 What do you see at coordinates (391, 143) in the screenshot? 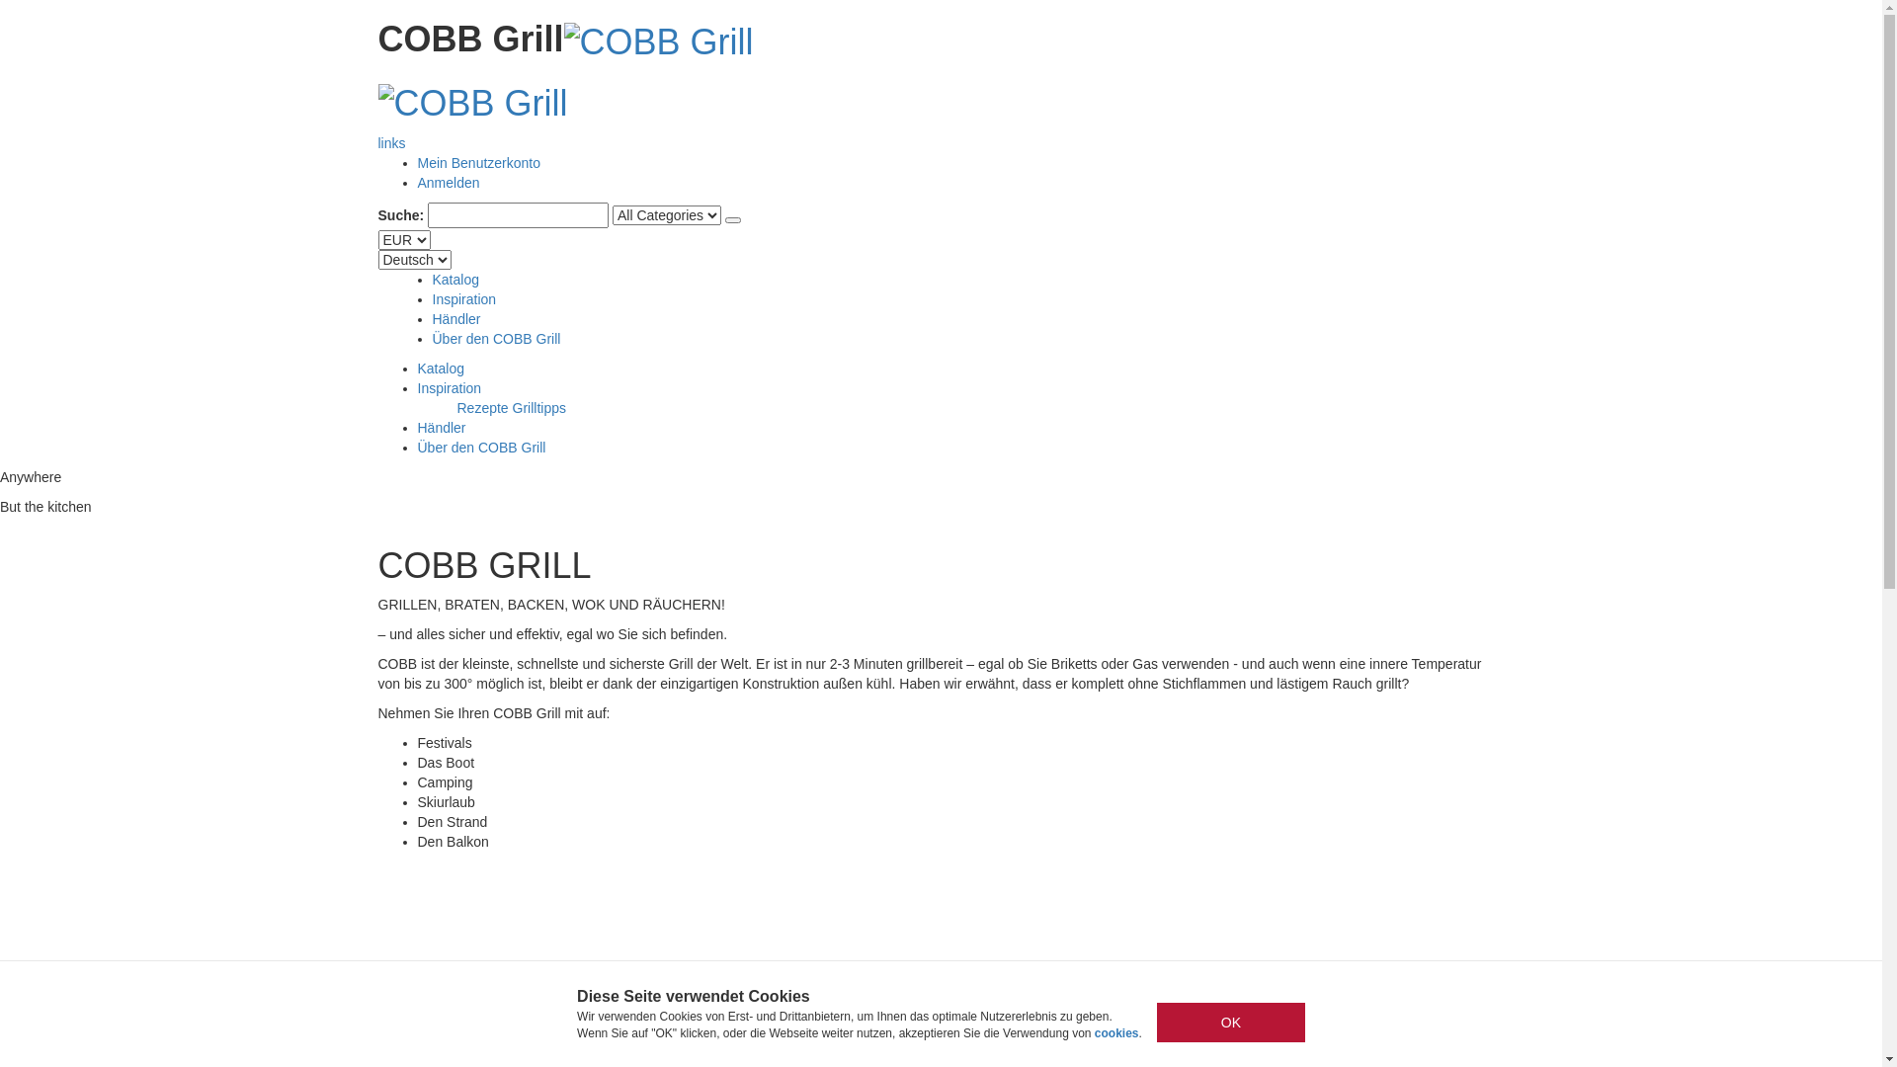
I see `links` at bounding box center [391, 143].